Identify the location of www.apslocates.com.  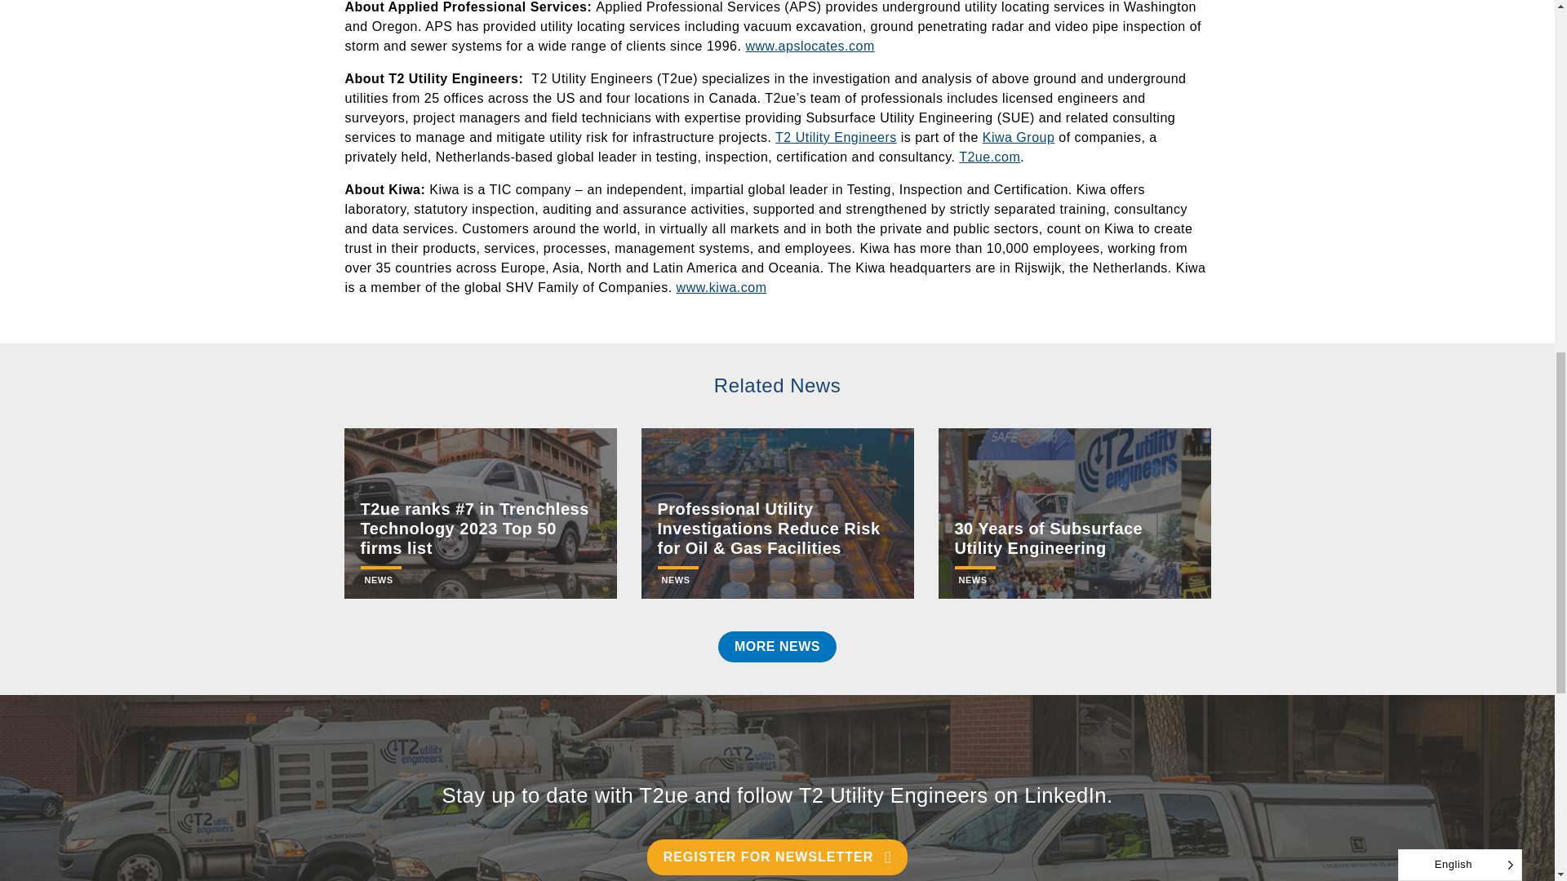
(810, 46).